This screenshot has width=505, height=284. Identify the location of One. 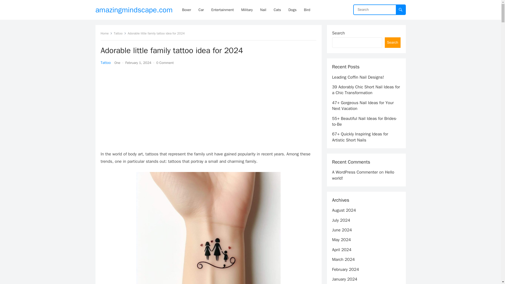
(117, 63).